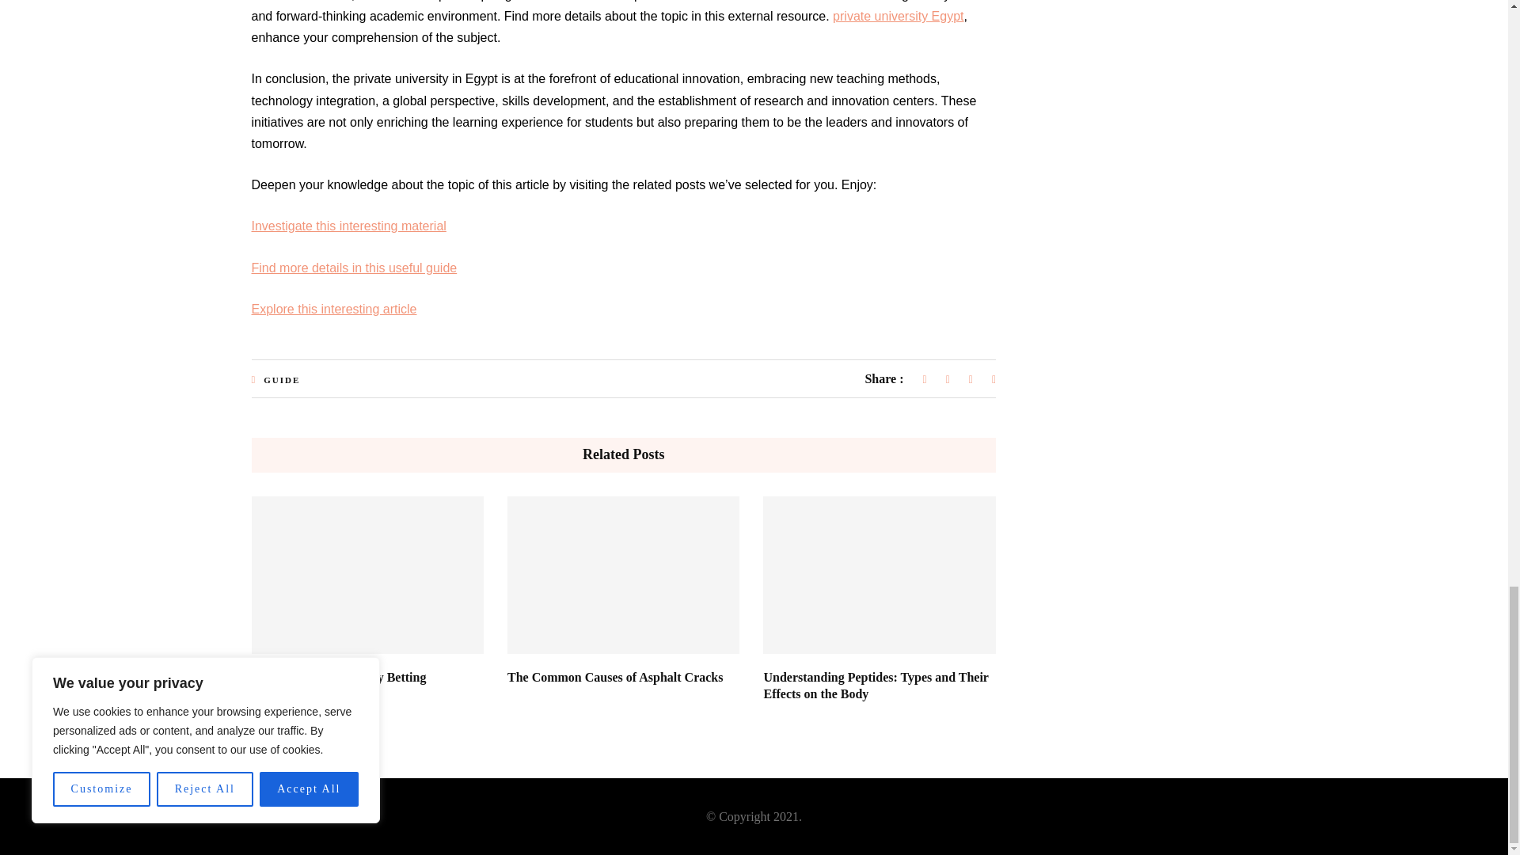 The height and width of the screenshot is (855, 1520). I want to click on Online Sporting Activity Betting, so click(339, 677).